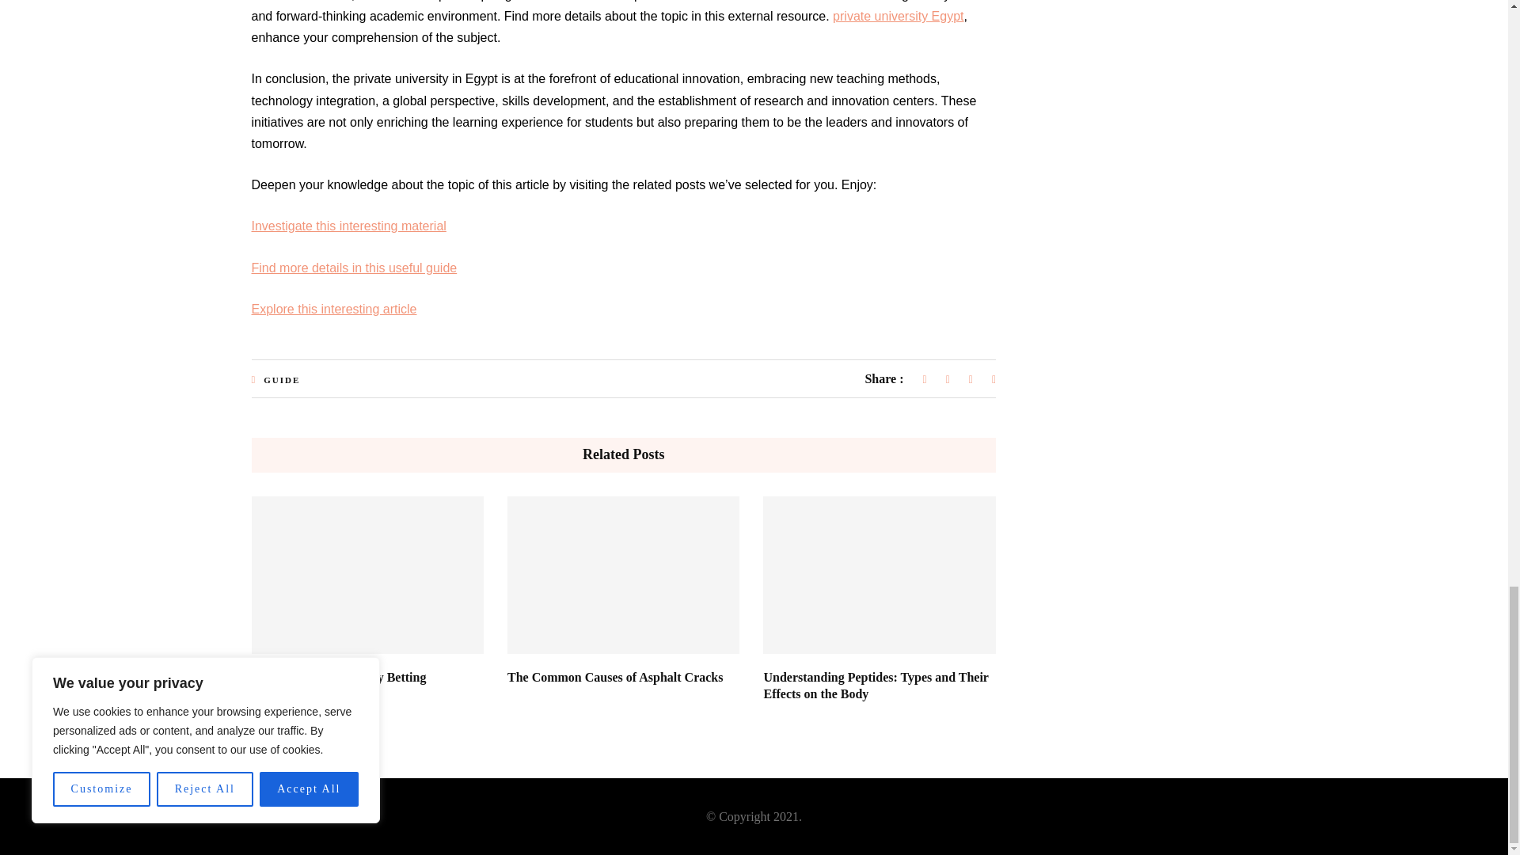 The height and width of the screenshot is (855, 1520). I want to click on Online Sporting Activity Betting, so click(339, 677).